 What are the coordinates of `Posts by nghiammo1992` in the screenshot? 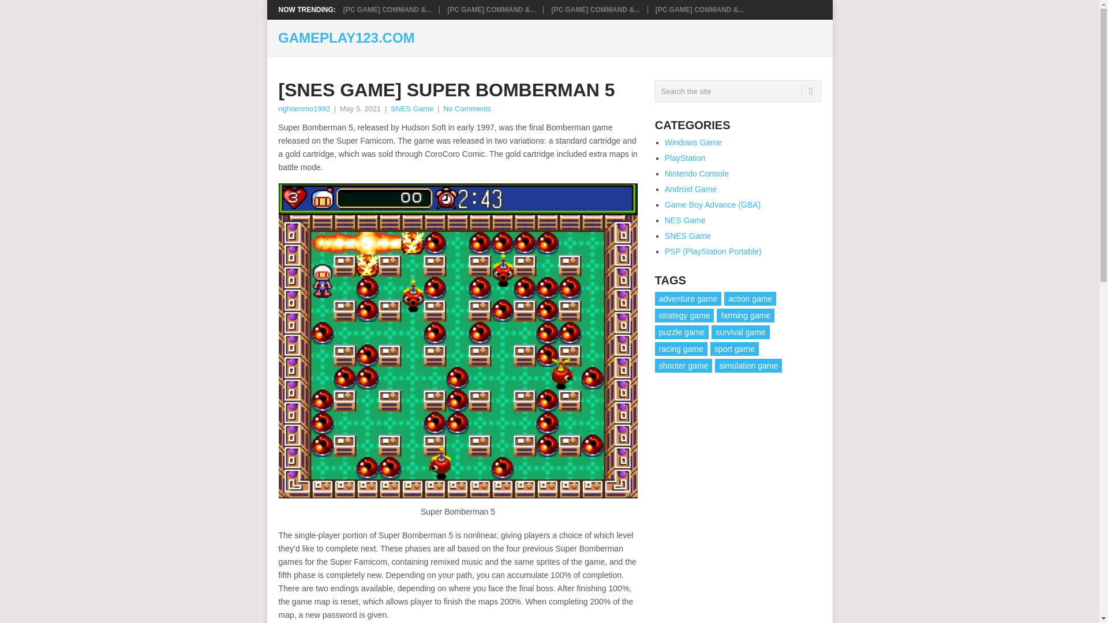 It's located at (304, 108).